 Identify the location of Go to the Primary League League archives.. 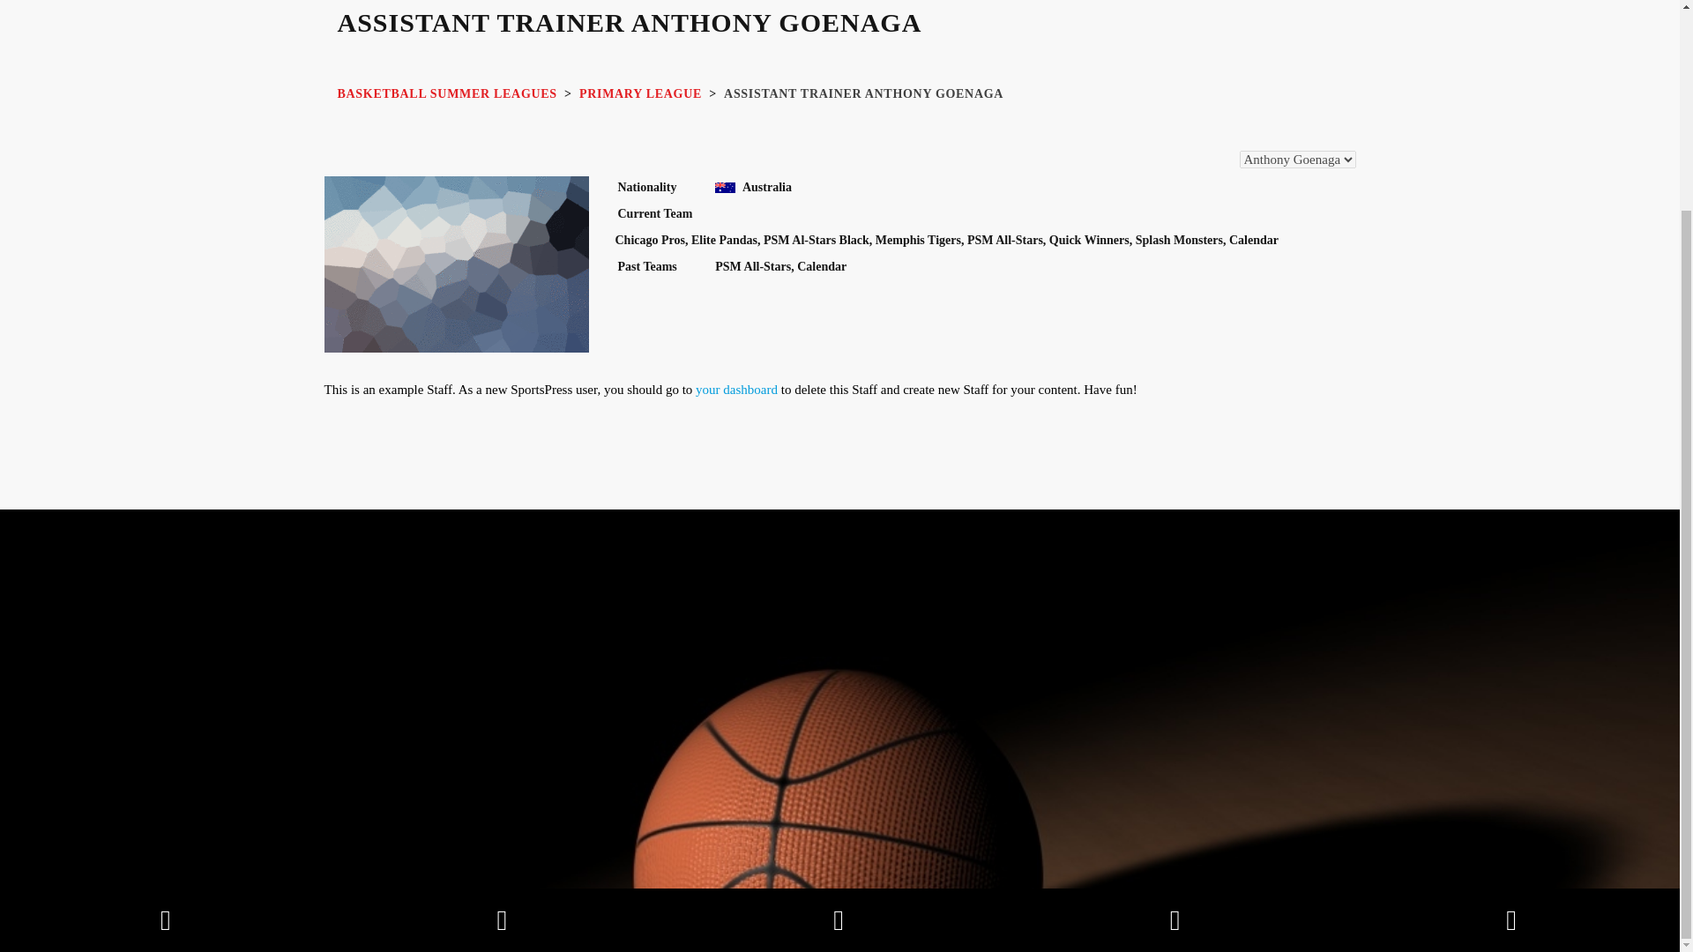
(640, 93).